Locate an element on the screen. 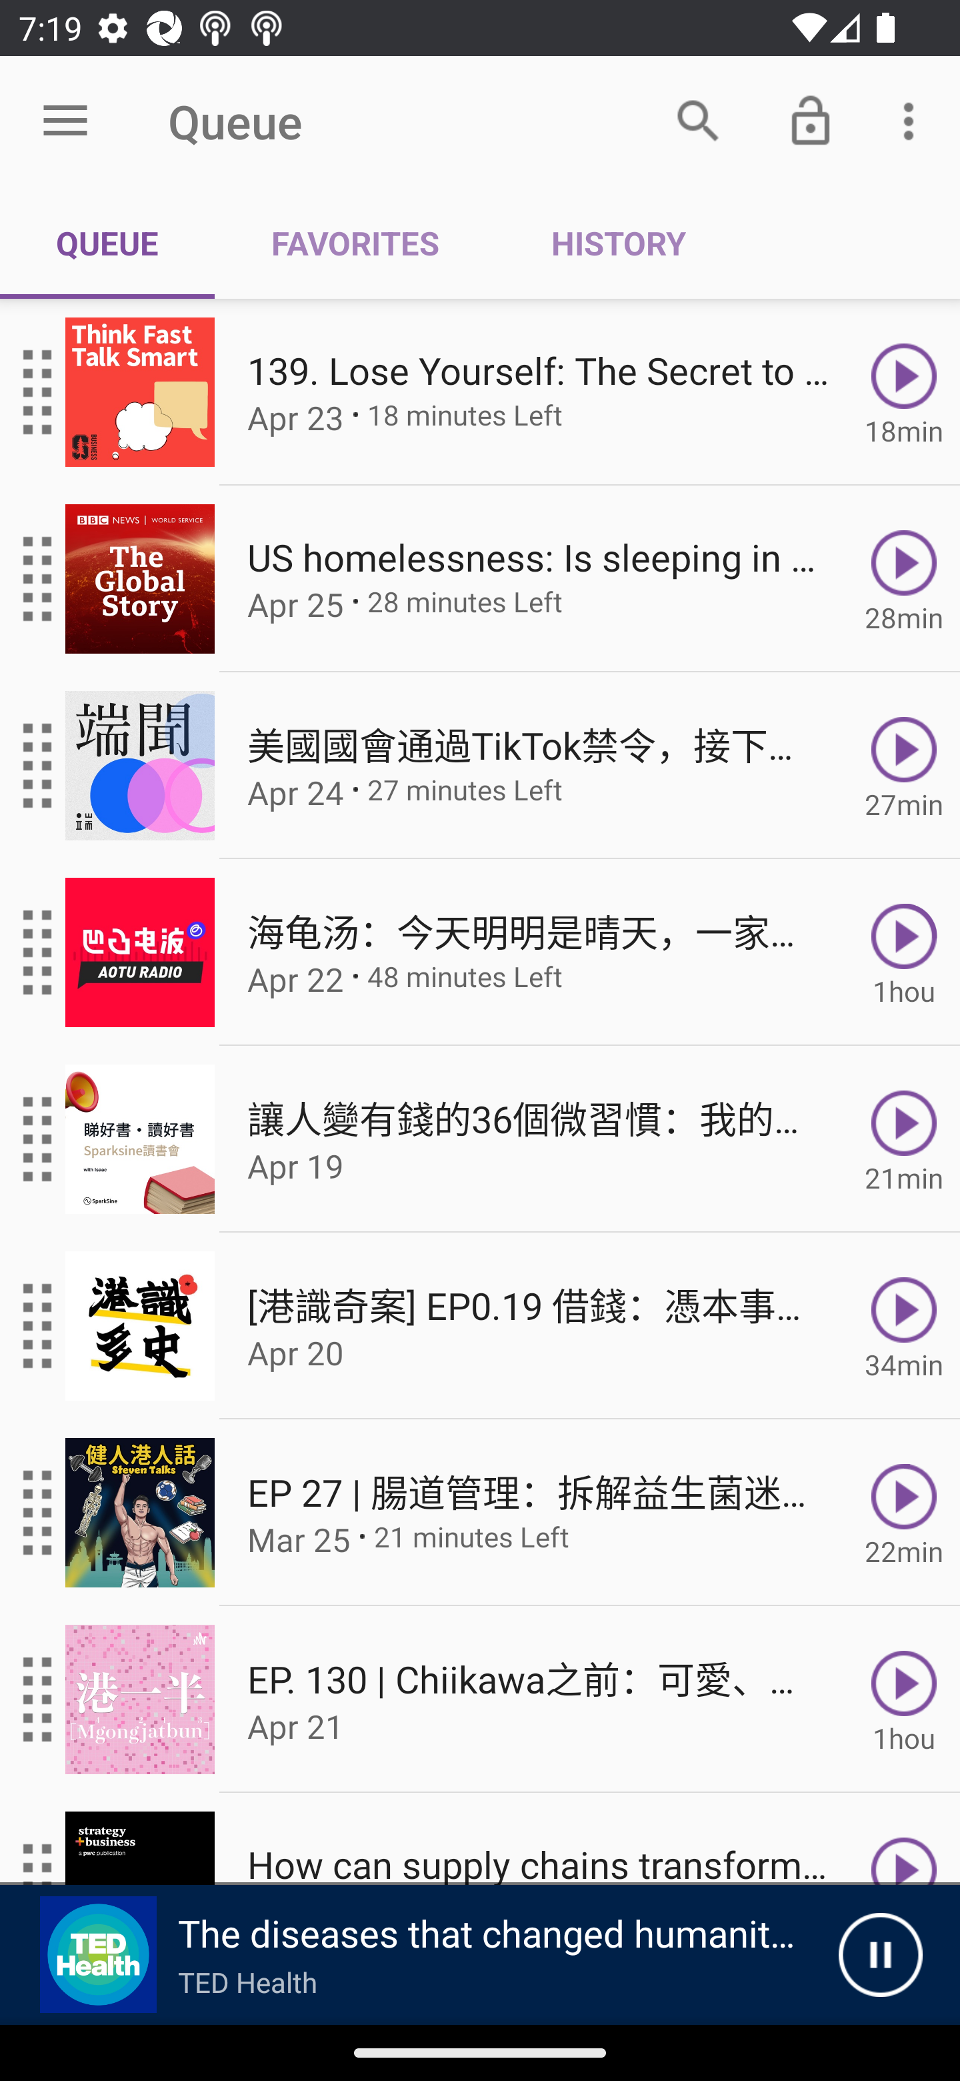 This screenshot has height=2081, width=960. Open menu is located at coordinates (65, 121).